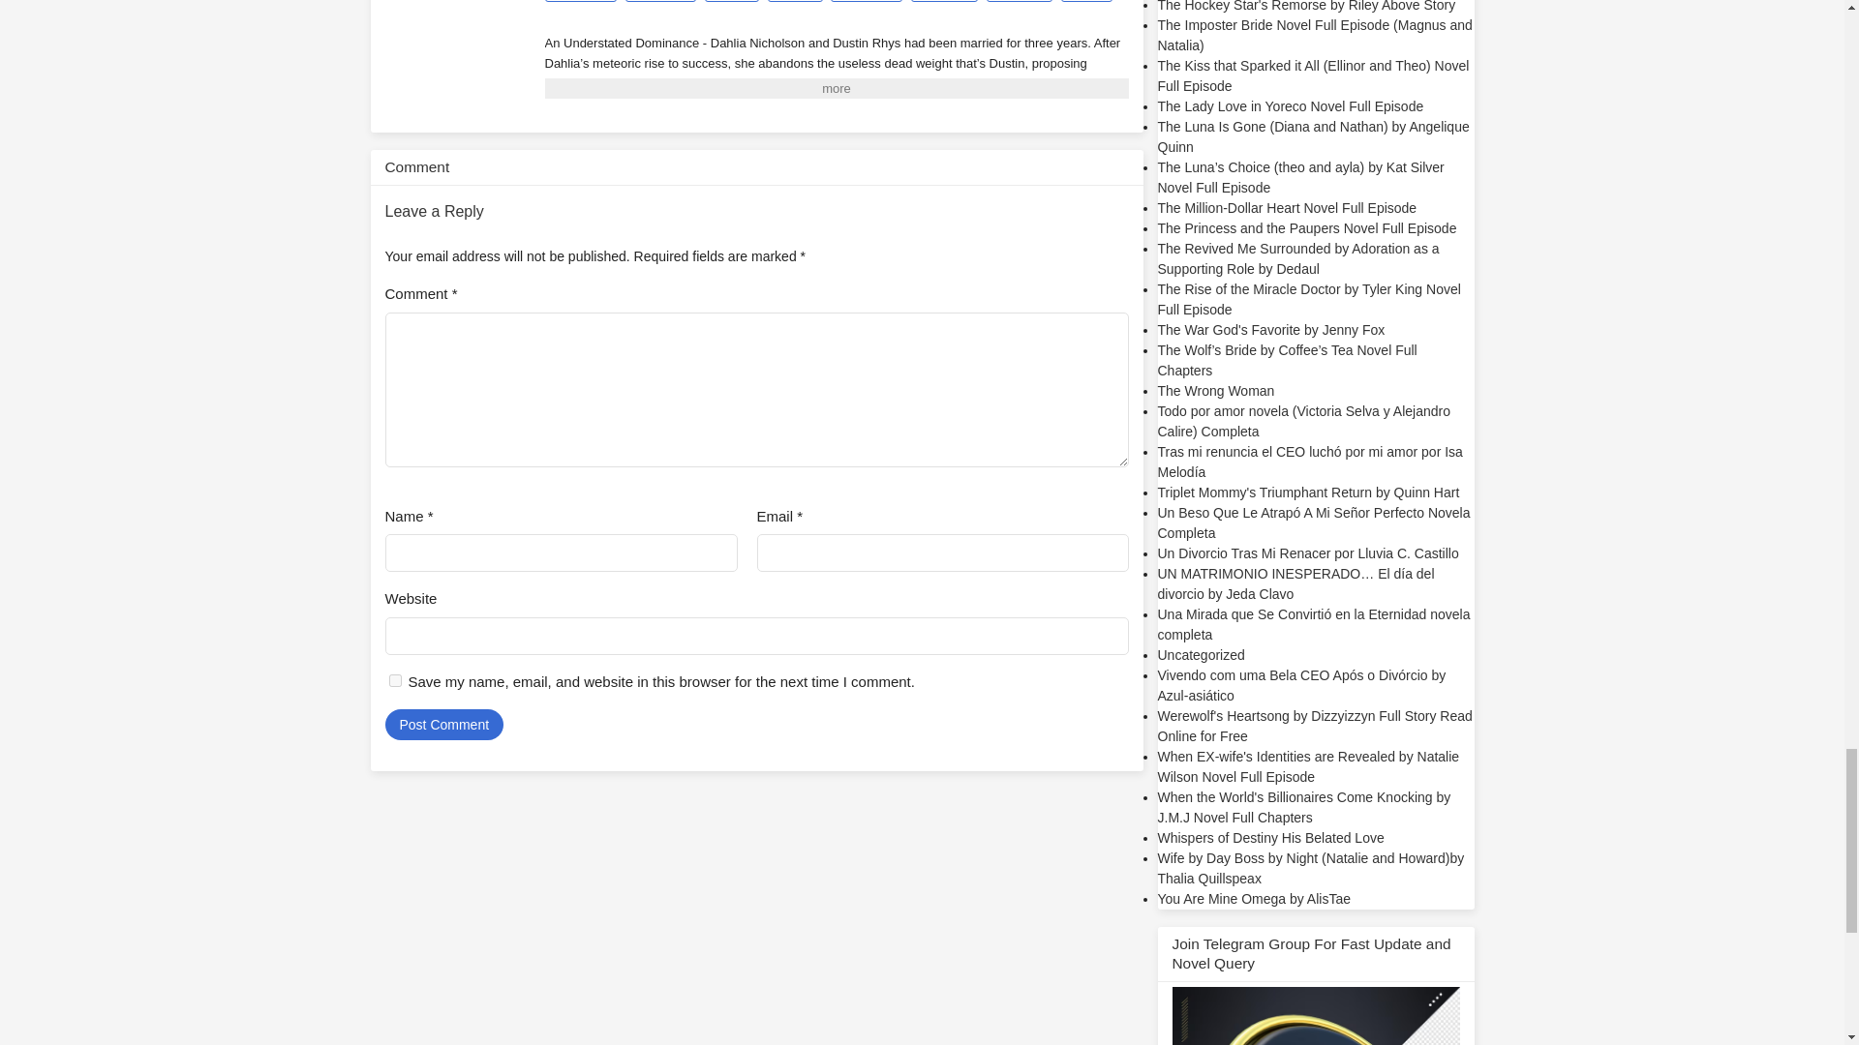 The width and height of the screenshot is (1859, 1045). Describe the element at coordinates (1086, 1) in the screenshot. I see `Urban` at that location.